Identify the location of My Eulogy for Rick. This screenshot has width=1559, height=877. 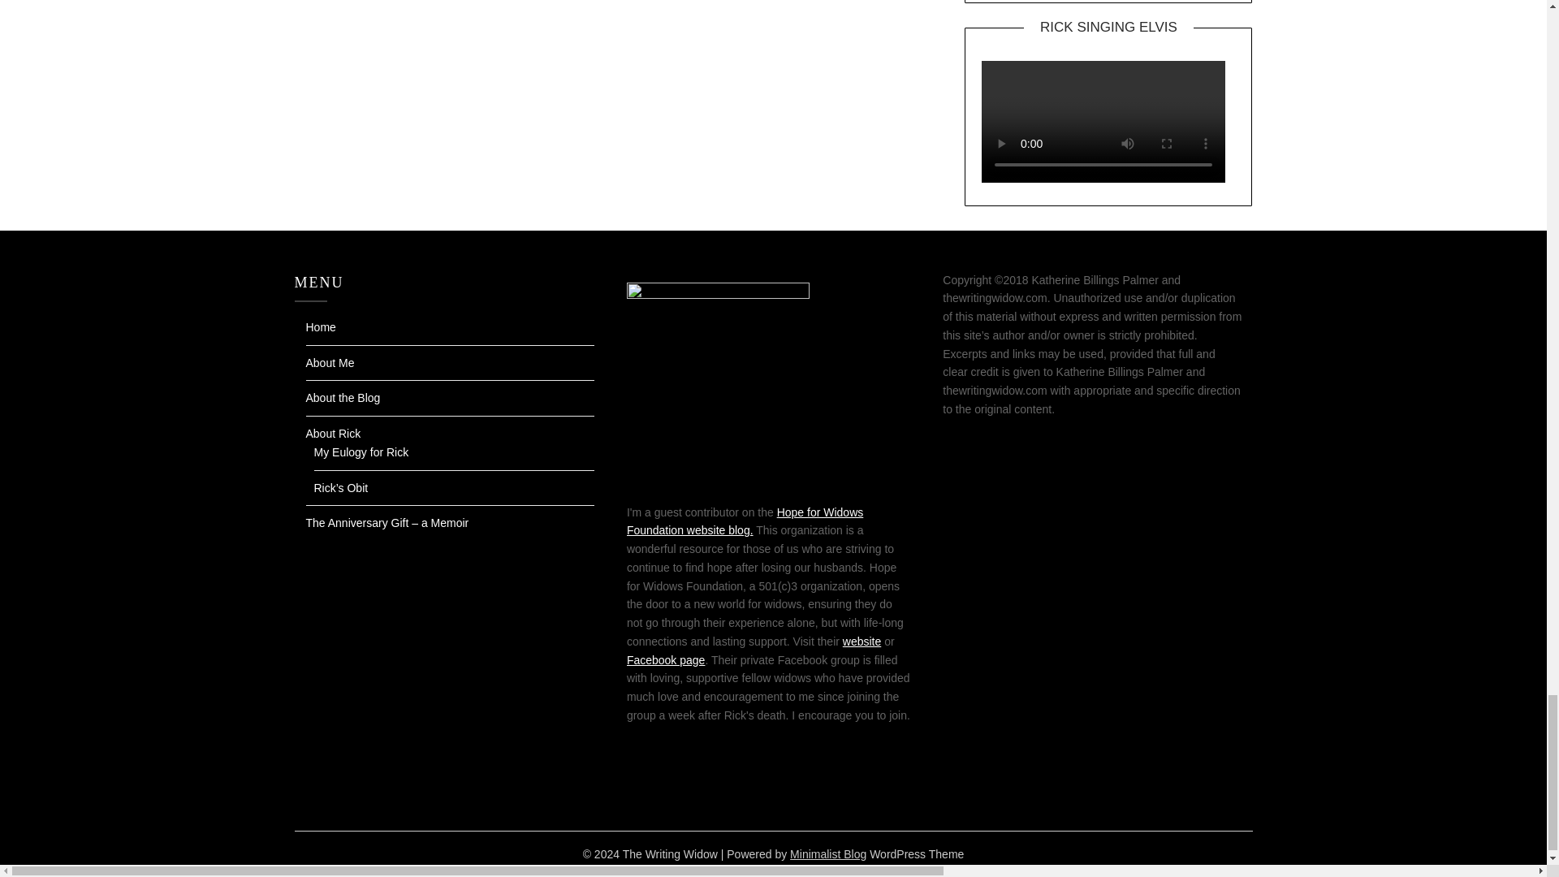
(361, 451).